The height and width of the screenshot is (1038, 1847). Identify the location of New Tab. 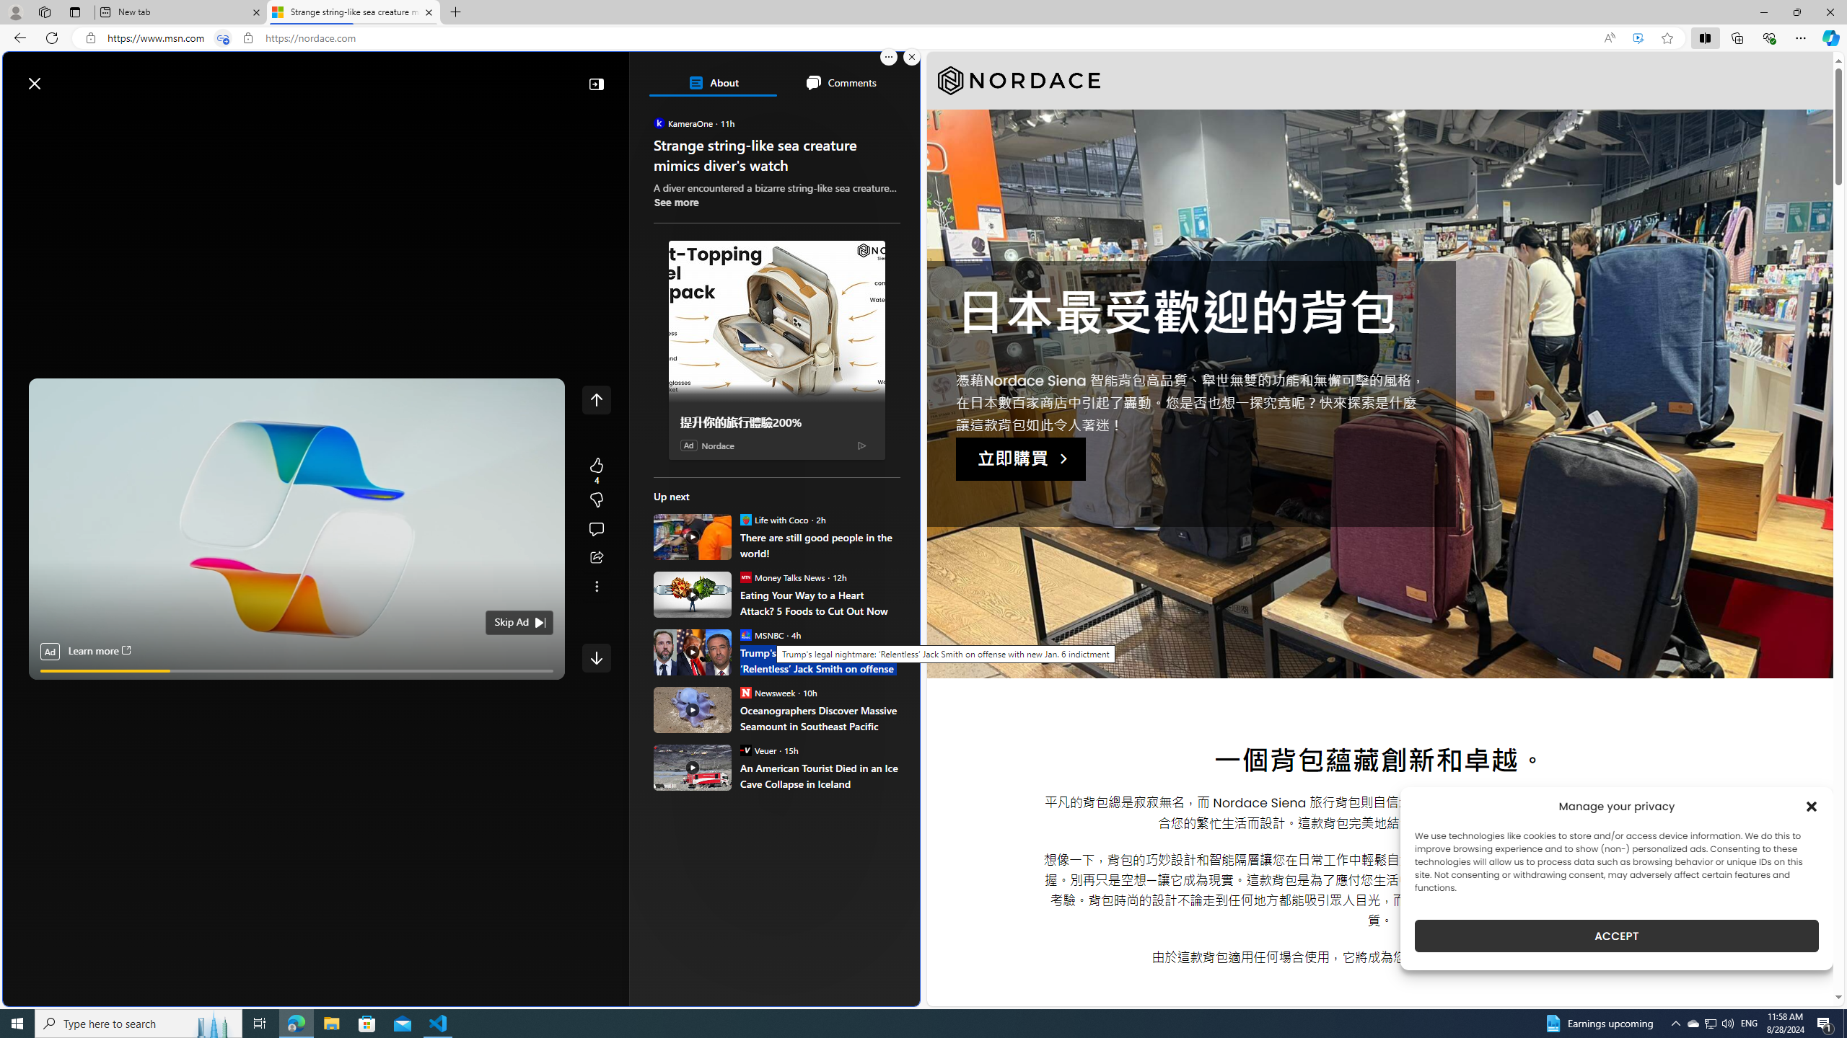
(455, 12).